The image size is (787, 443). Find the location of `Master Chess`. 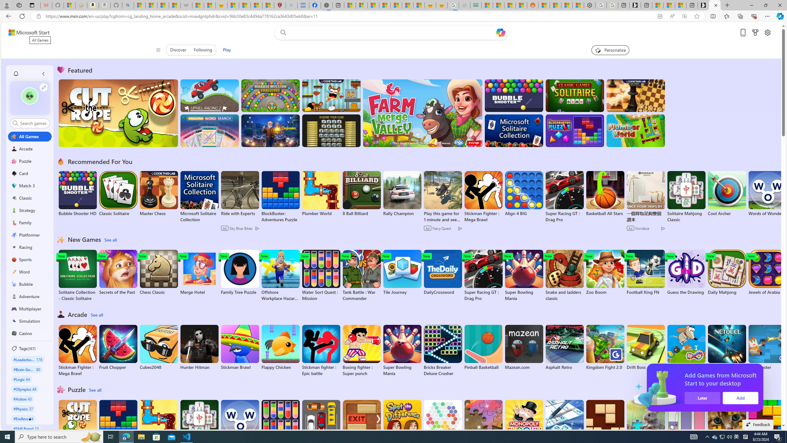

Master Chess is located at coordinates (159, 194).